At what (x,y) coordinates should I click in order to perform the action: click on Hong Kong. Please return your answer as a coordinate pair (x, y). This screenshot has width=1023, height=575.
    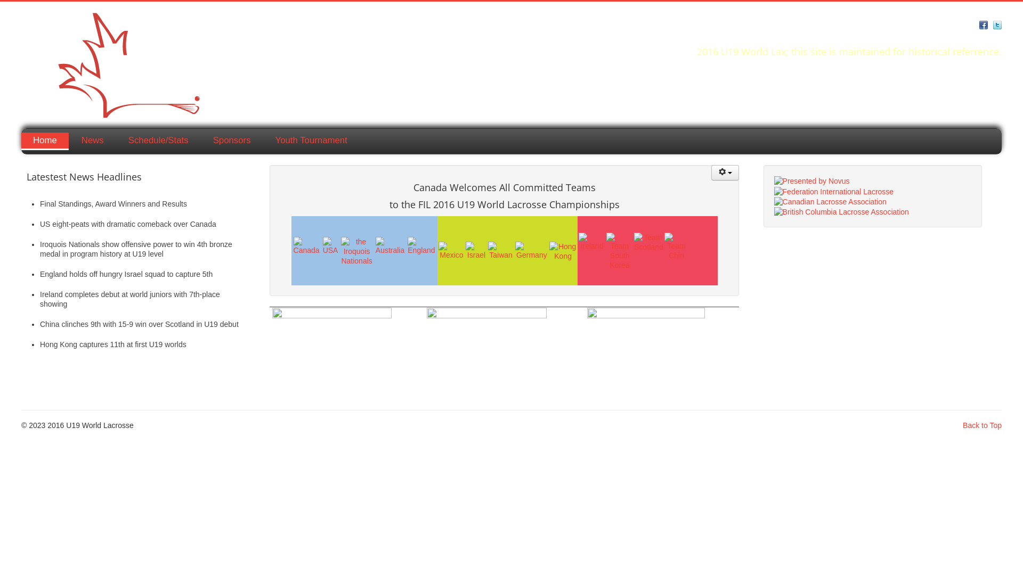
    Looking at the image, I should click on (563, 251).